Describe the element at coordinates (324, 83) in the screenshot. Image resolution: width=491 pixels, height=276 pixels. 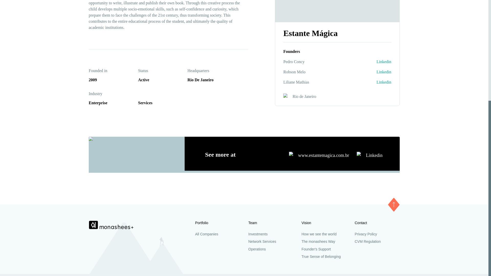
I see `The monashees Way` at that location.